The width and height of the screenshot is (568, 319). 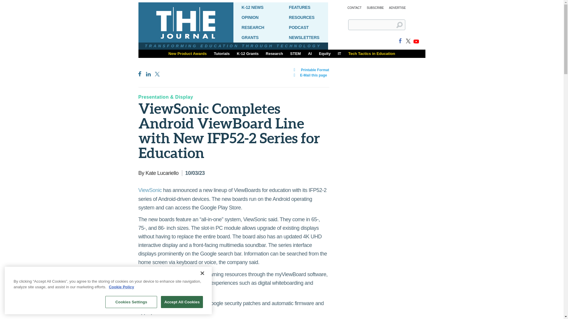 I want to click on Search, so click(x=402, y=27).